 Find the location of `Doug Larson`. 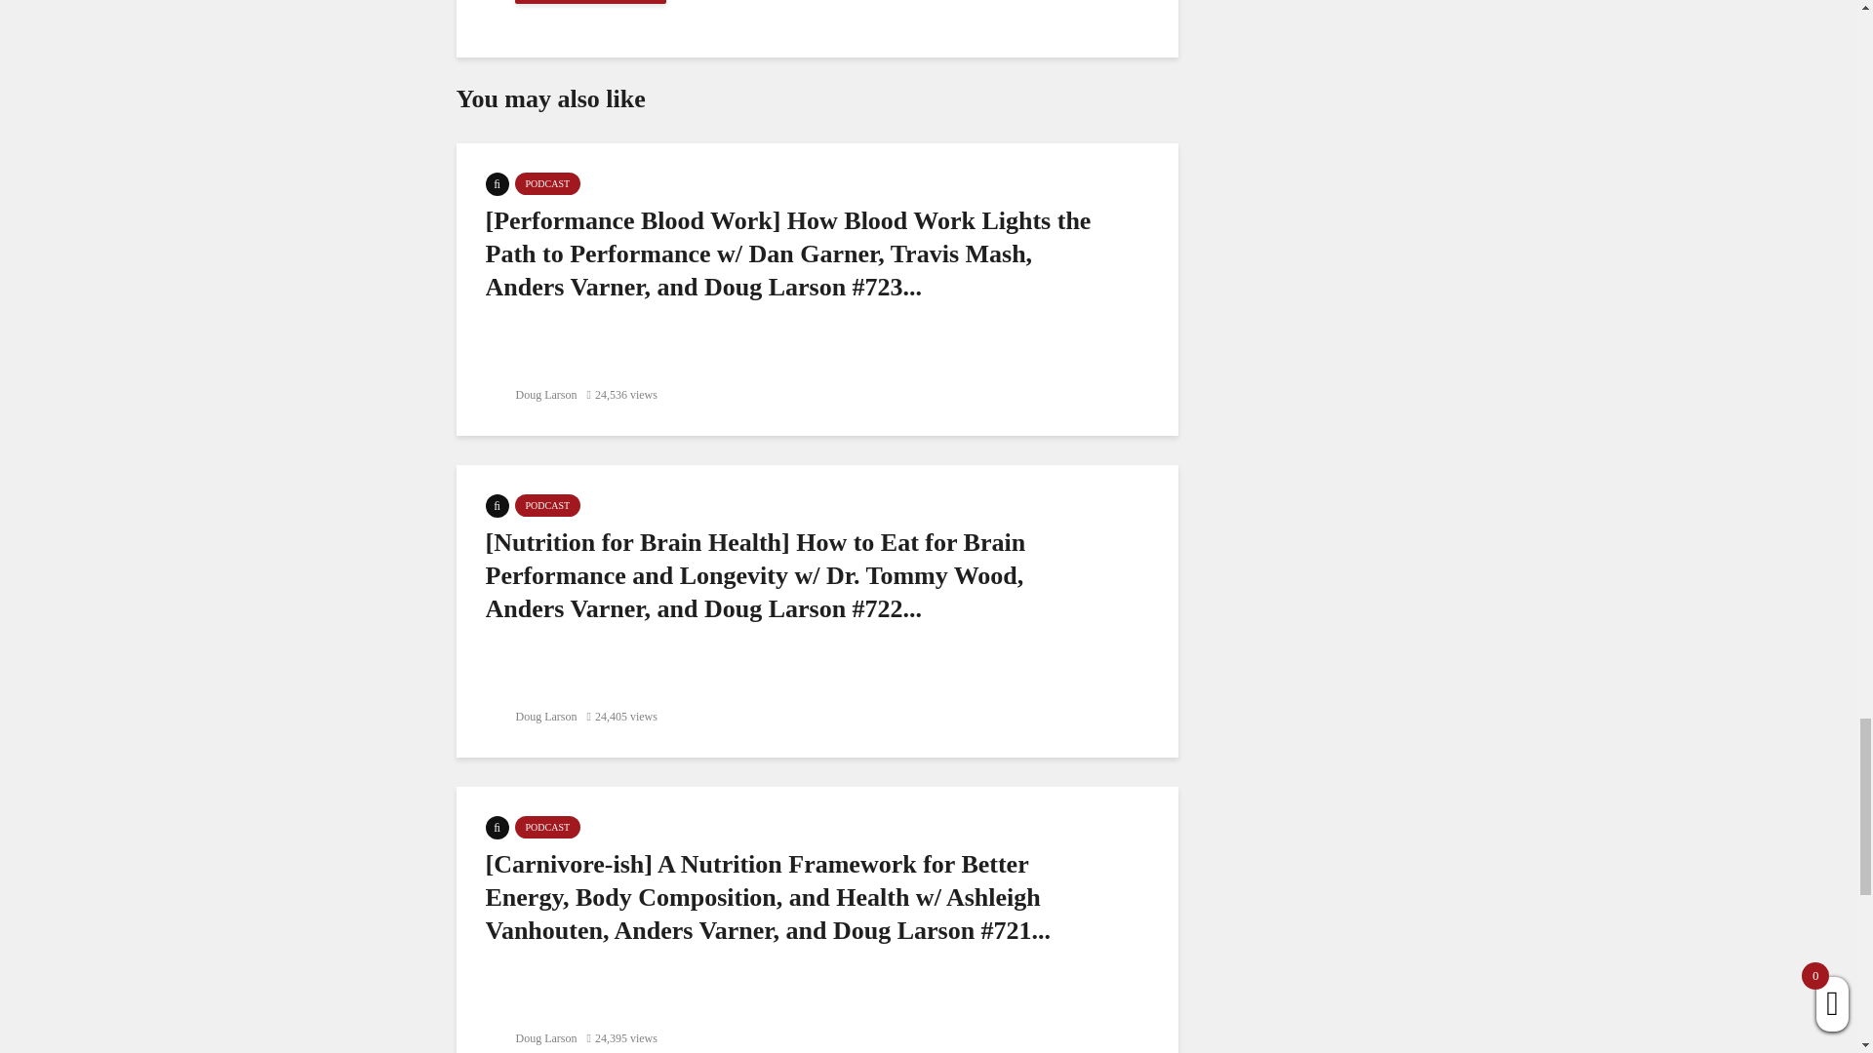

Doug Larson is located at coordinates (531, 394).